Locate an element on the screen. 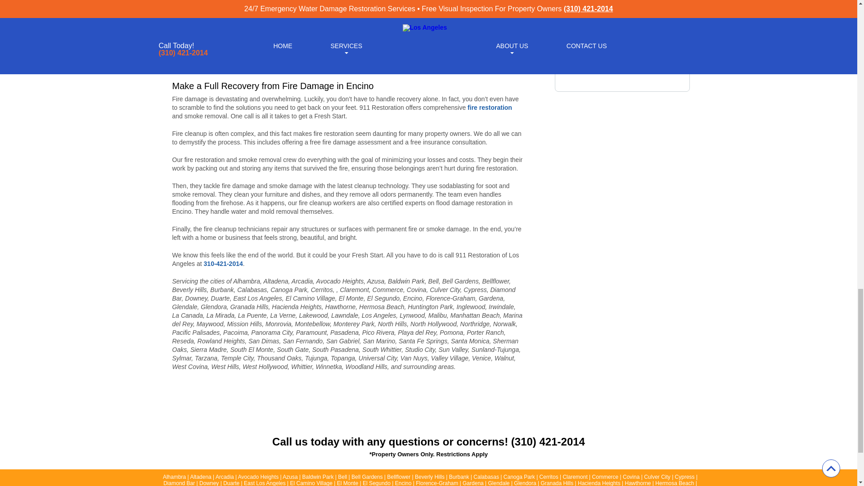 This screenshot has width=864, height=486. Scroll to Up is located at coordinates (831, 468).